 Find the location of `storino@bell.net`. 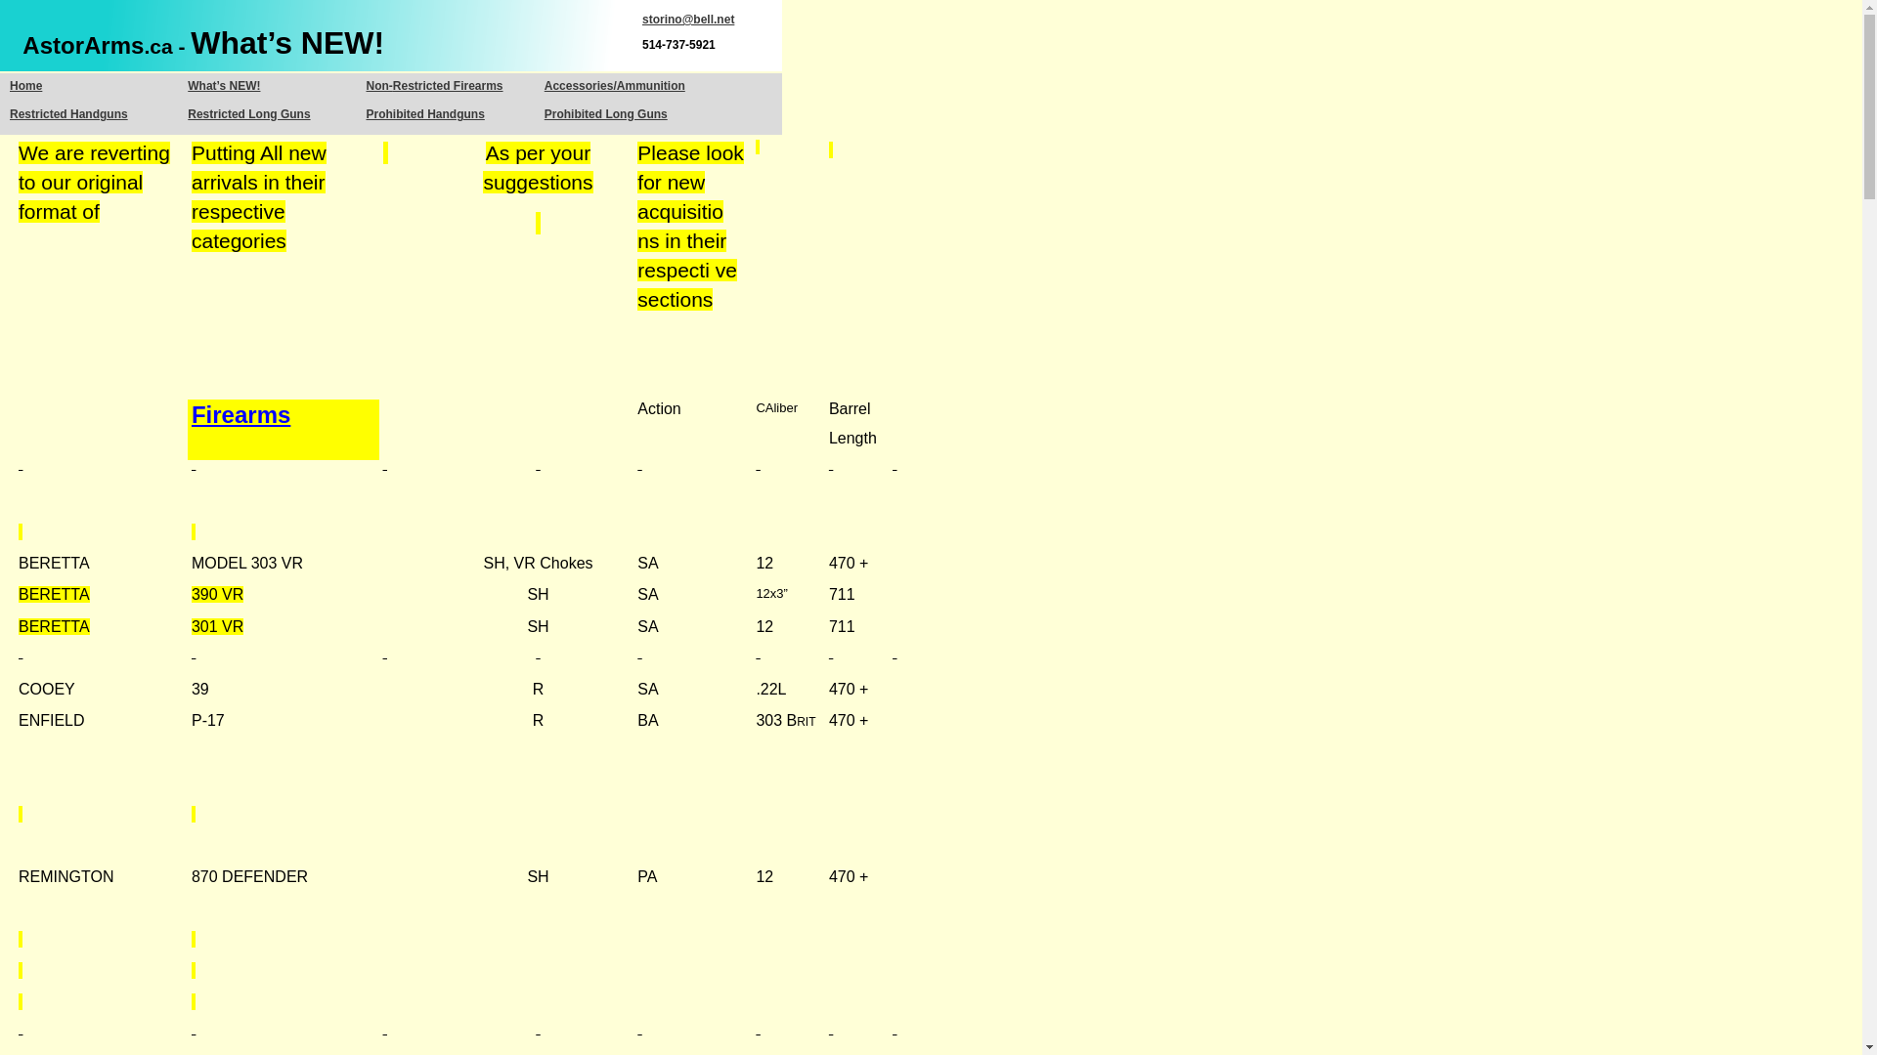

storino@bell.net is located at coordinates (688, 20).